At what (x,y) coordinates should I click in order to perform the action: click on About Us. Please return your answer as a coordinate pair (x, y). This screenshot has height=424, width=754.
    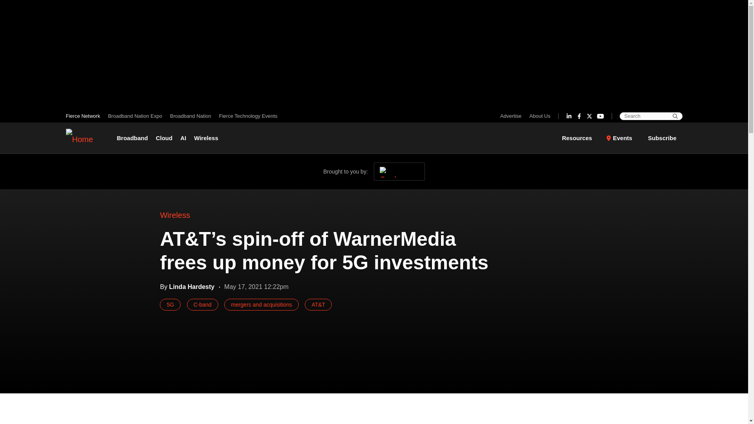
    Looking at the image, I should click on (538, 116).